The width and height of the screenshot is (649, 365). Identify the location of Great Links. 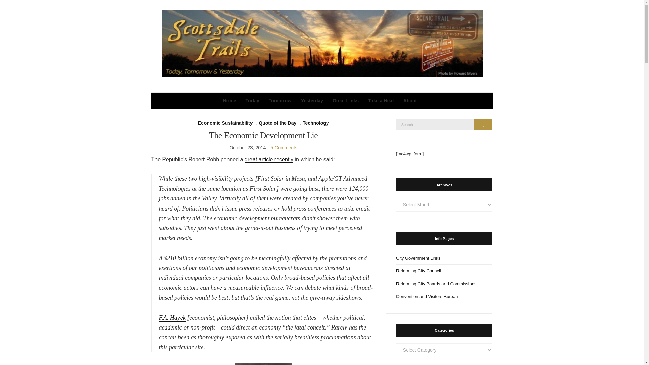
(345, 101).